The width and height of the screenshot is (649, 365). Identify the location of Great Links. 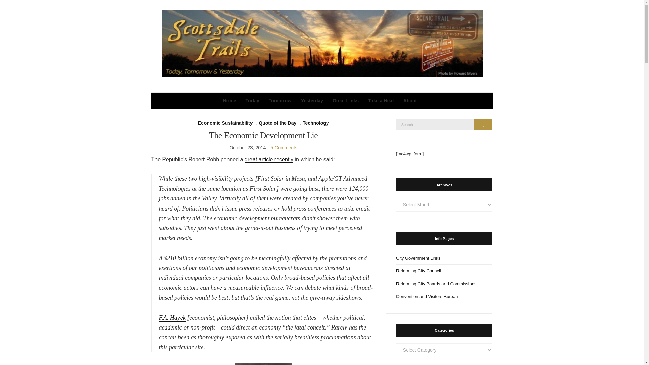
(345, 101).